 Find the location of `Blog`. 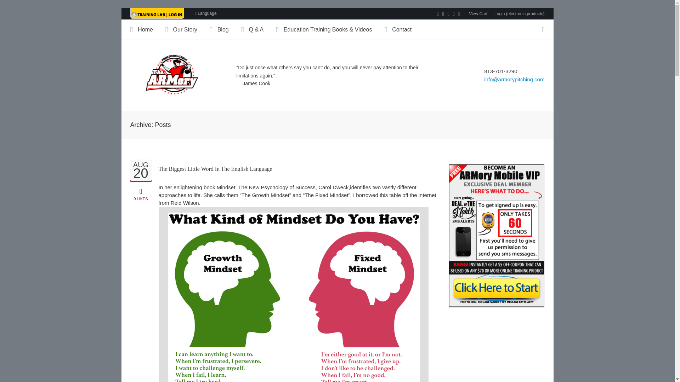

Blog is located at coordinates (141, 171).